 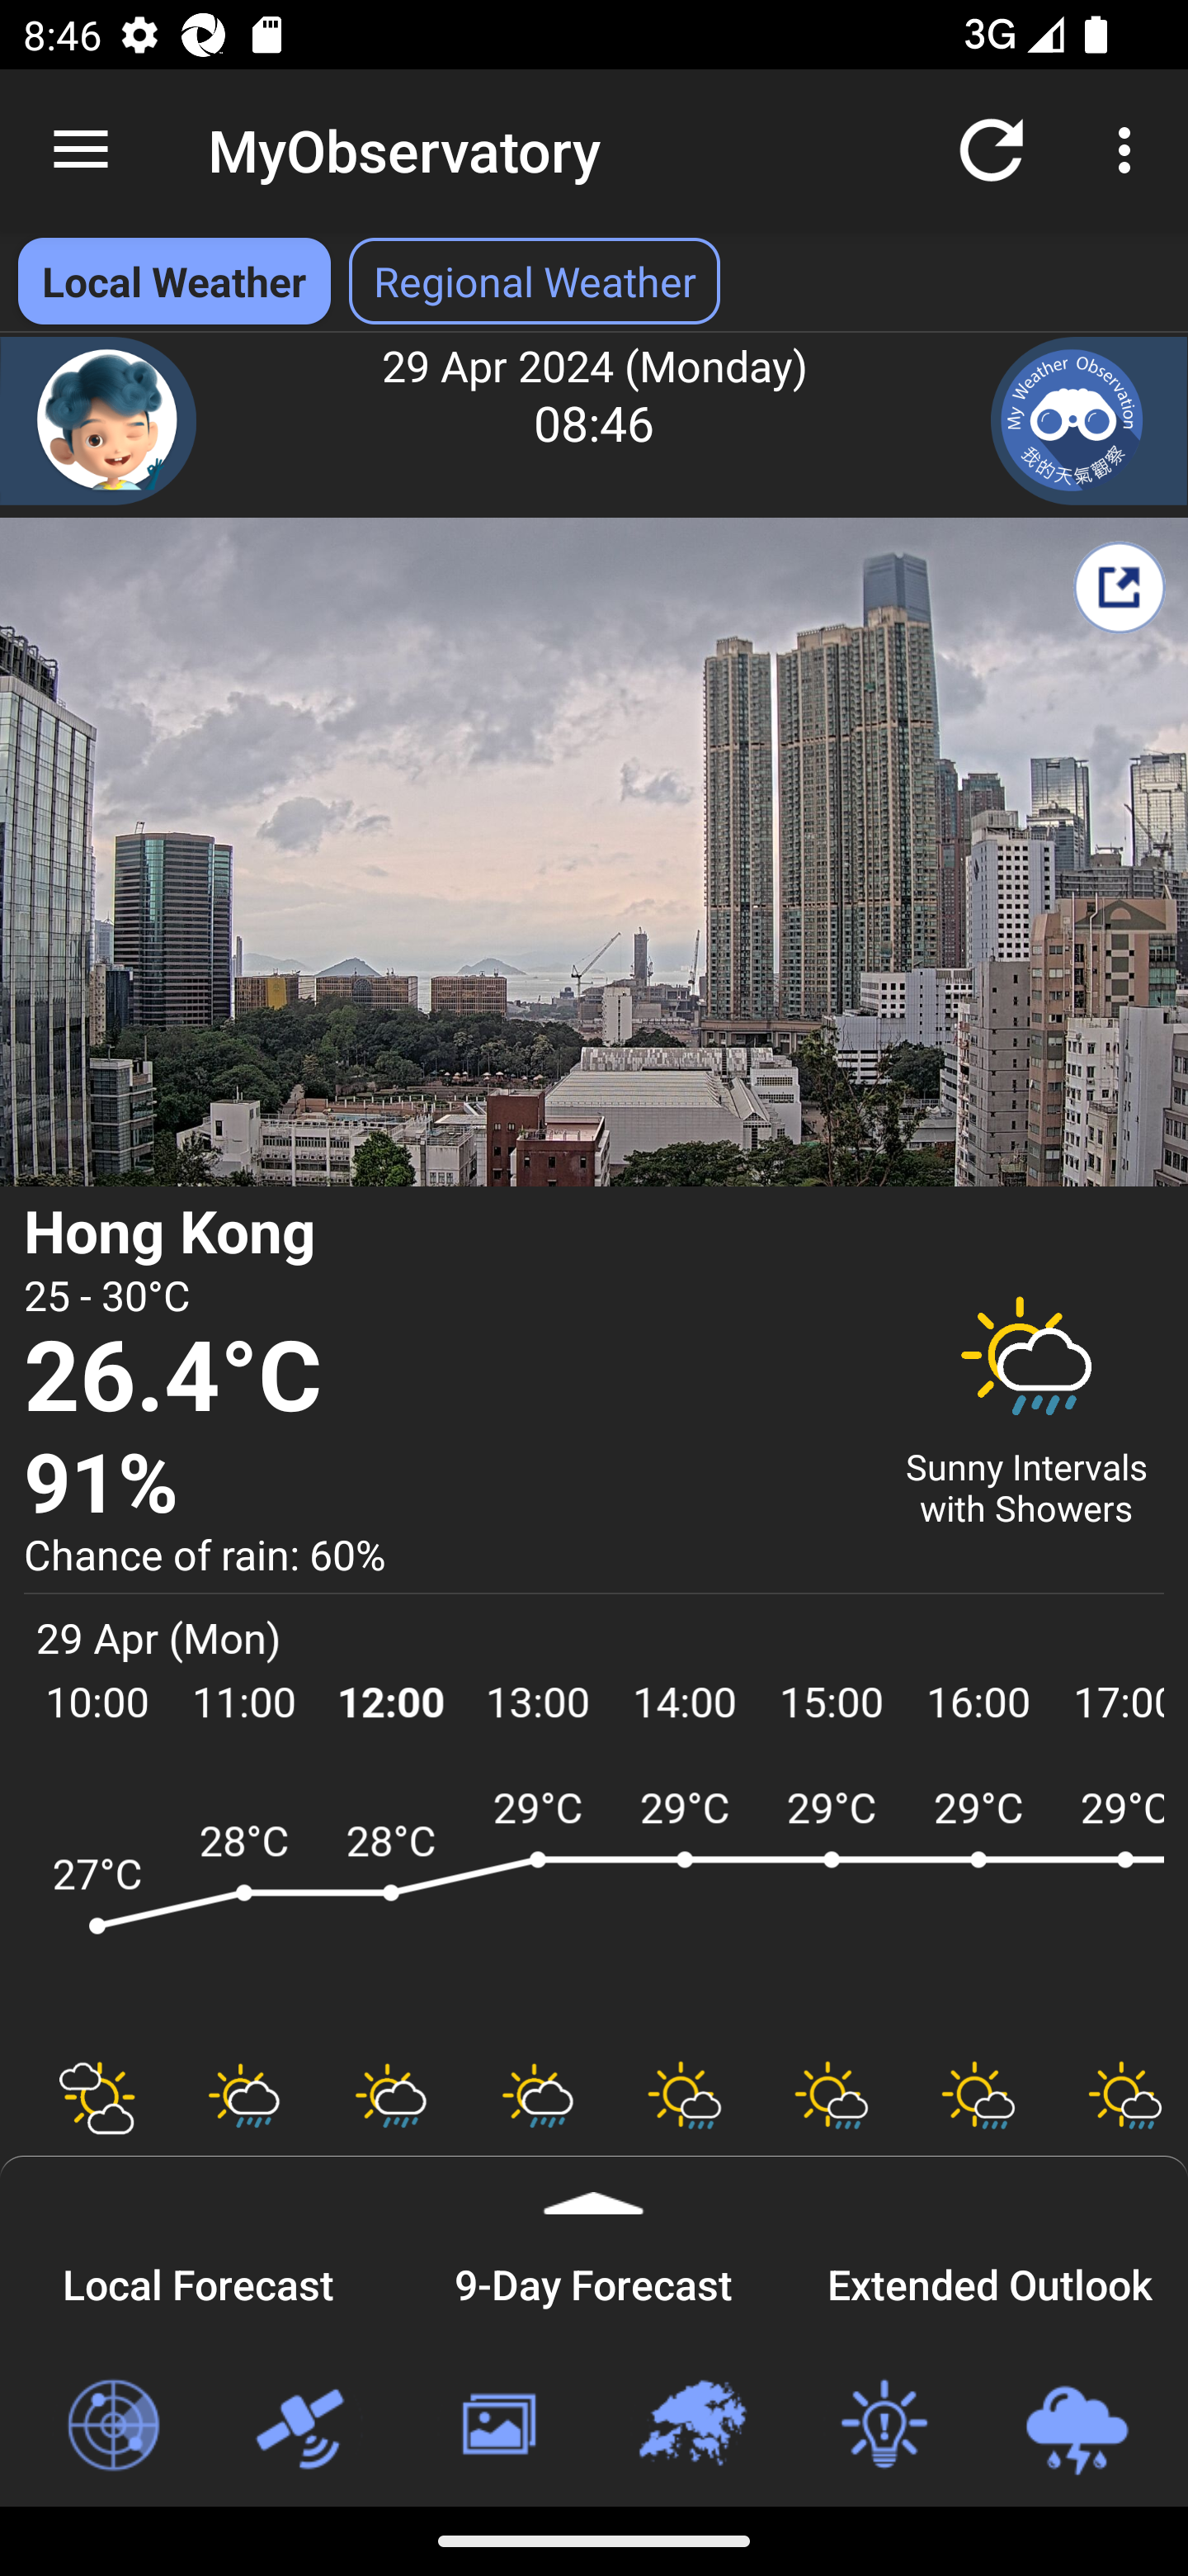 I want to click on Loc-based Rain & Lightning Forecast, so click(x=1076, y=2426).